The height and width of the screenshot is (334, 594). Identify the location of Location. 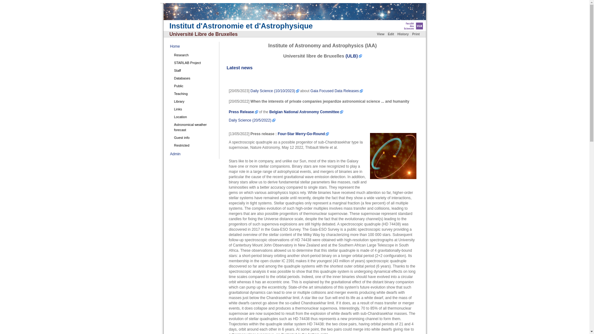
(194, 117).